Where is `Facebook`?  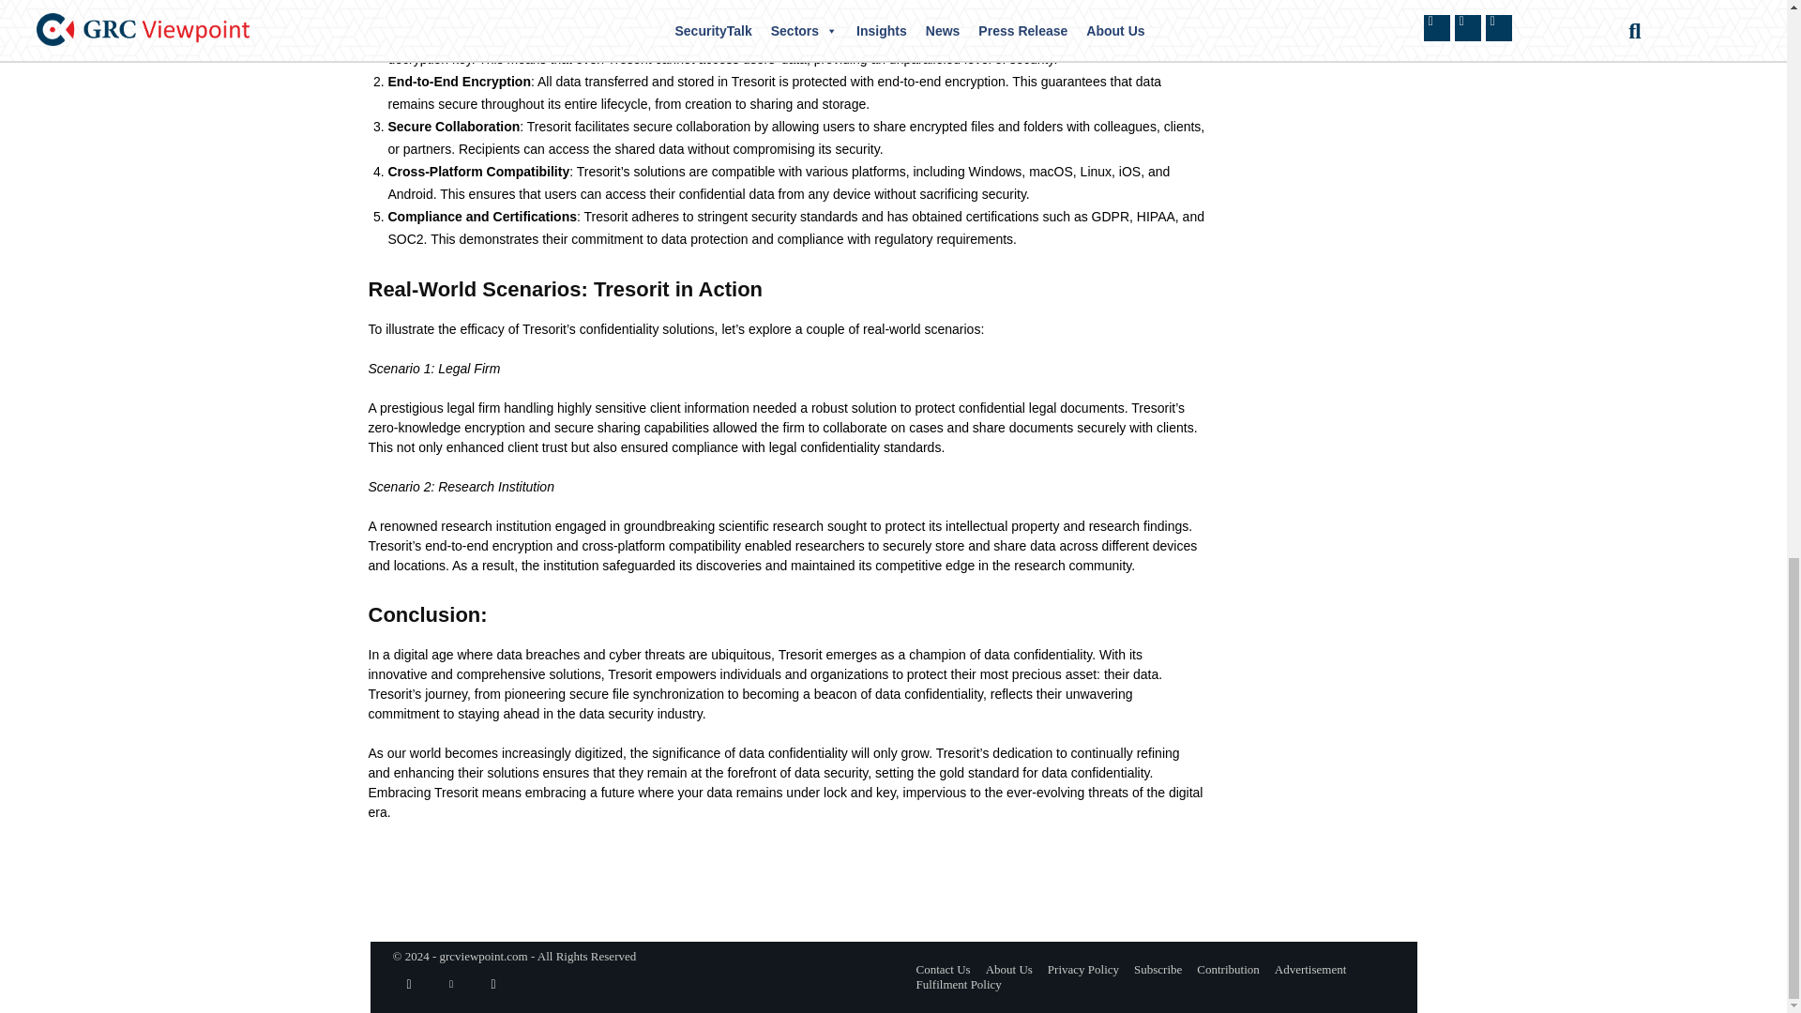 Facebook is located at coordinates (409, 985).